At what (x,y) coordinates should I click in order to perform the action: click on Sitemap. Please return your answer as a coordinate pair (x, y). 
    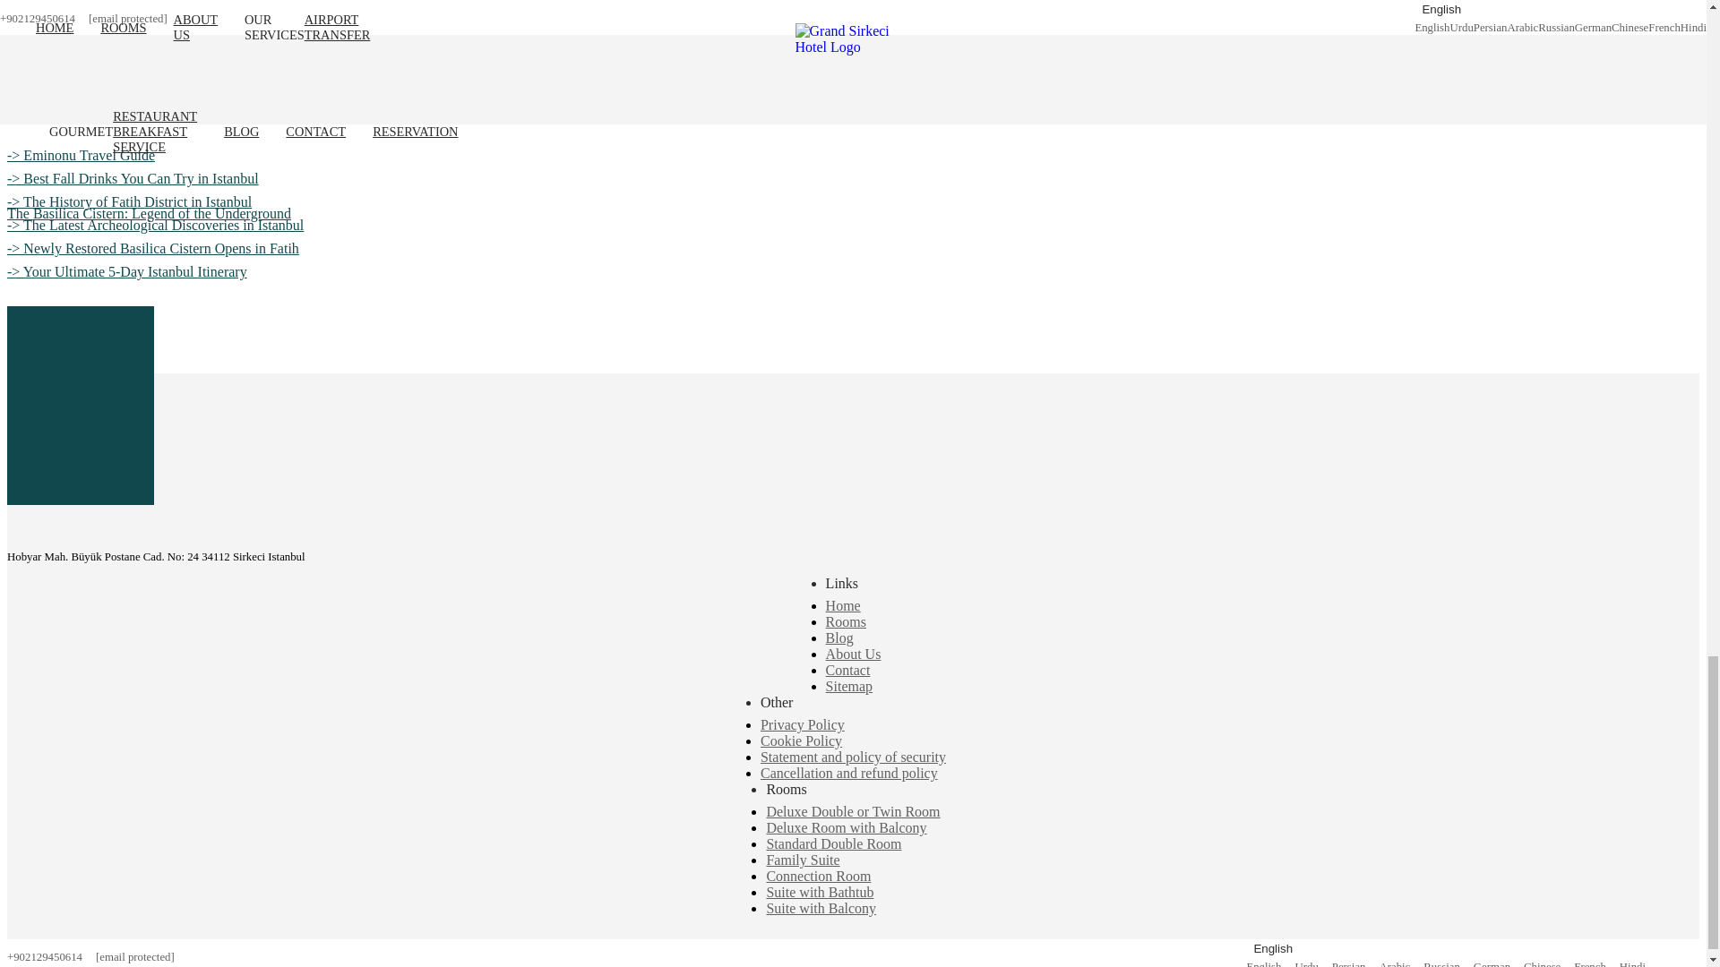
    Looking at the image, I should click on (848, 686).